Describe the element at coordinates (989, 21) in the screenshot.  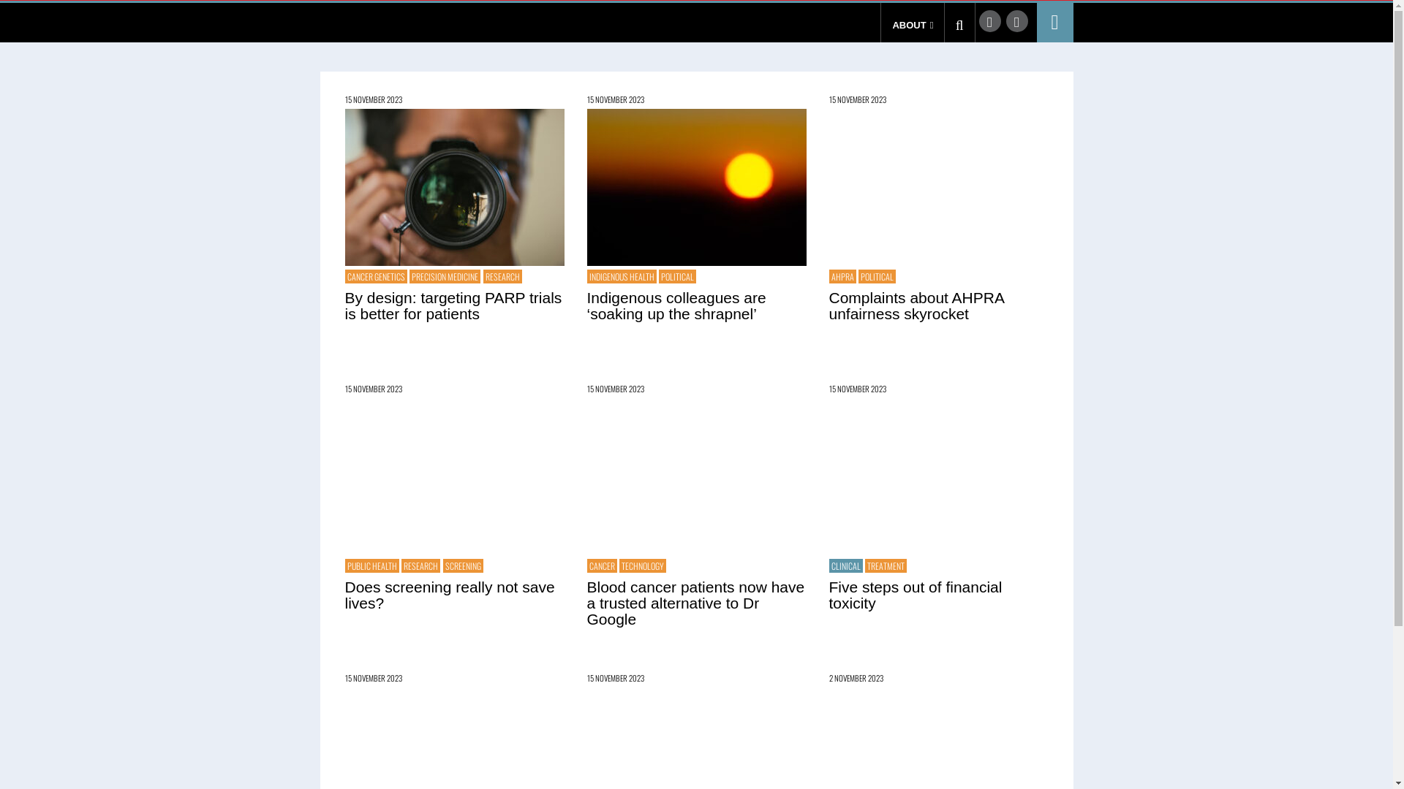
I see `follow us` at that location.